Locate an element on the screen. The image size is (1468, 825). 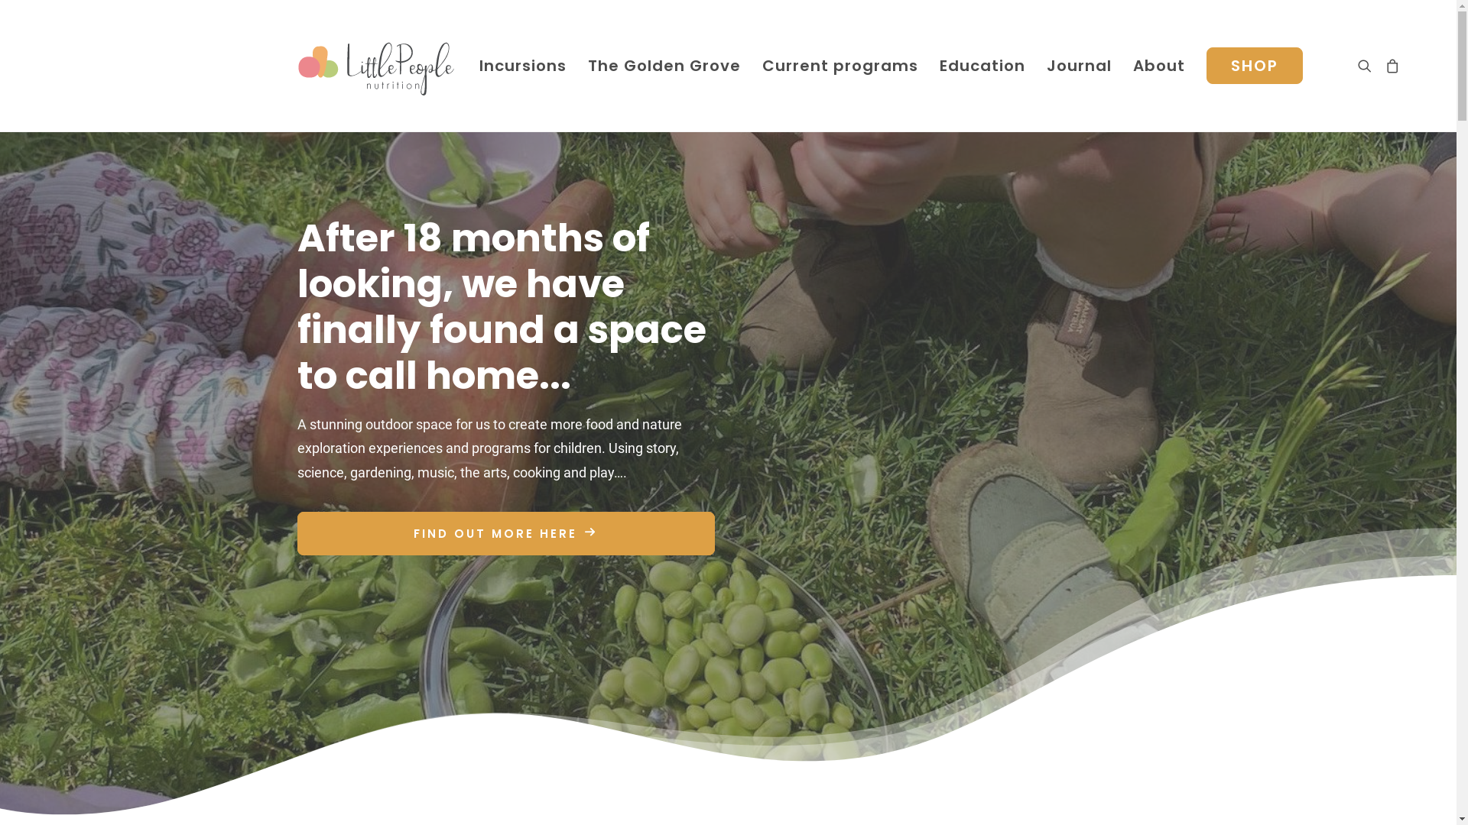
Education is located at coordinates (982, 66).